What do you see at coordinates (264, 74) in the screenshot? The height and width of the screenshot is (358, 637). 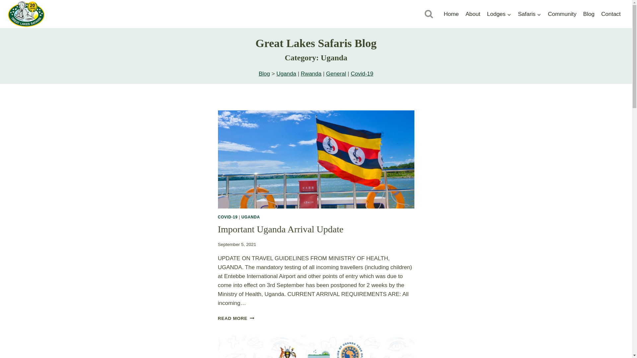 I see `Blog` at bounding box center [264, 74].